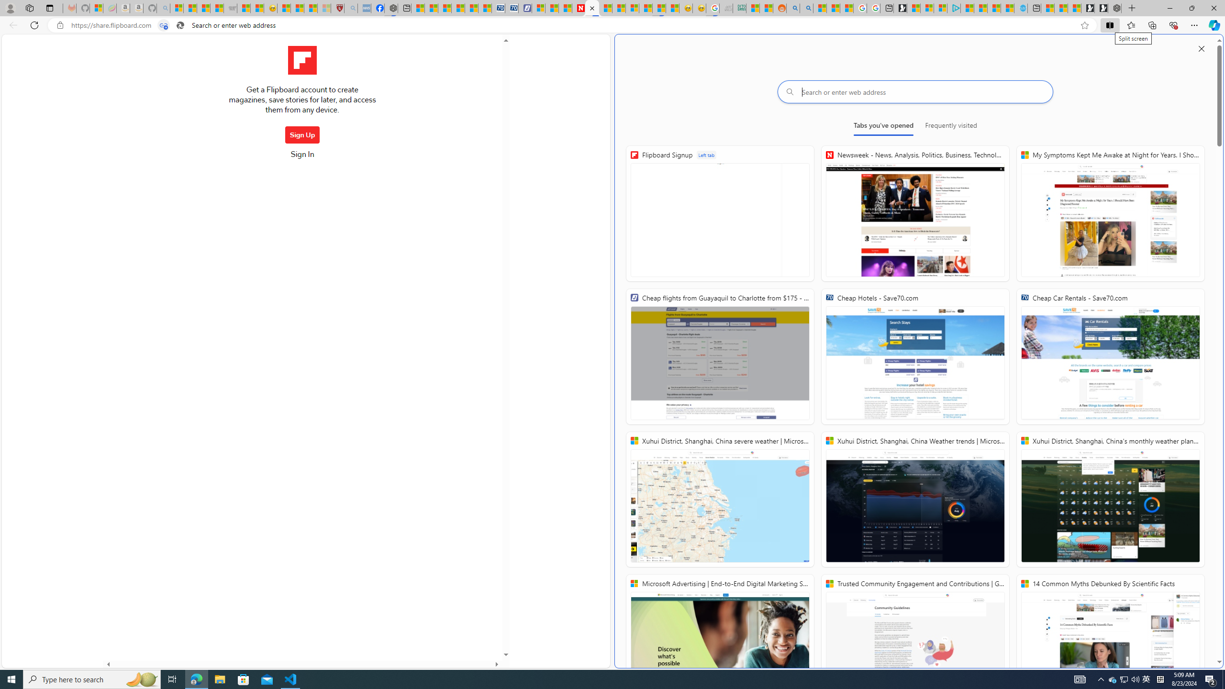 The image size is (1225, 689). Describe the element at coordinates (498, 8) in the screenshot. I see `Cheap Car Rentals - Save70.com` at that location.